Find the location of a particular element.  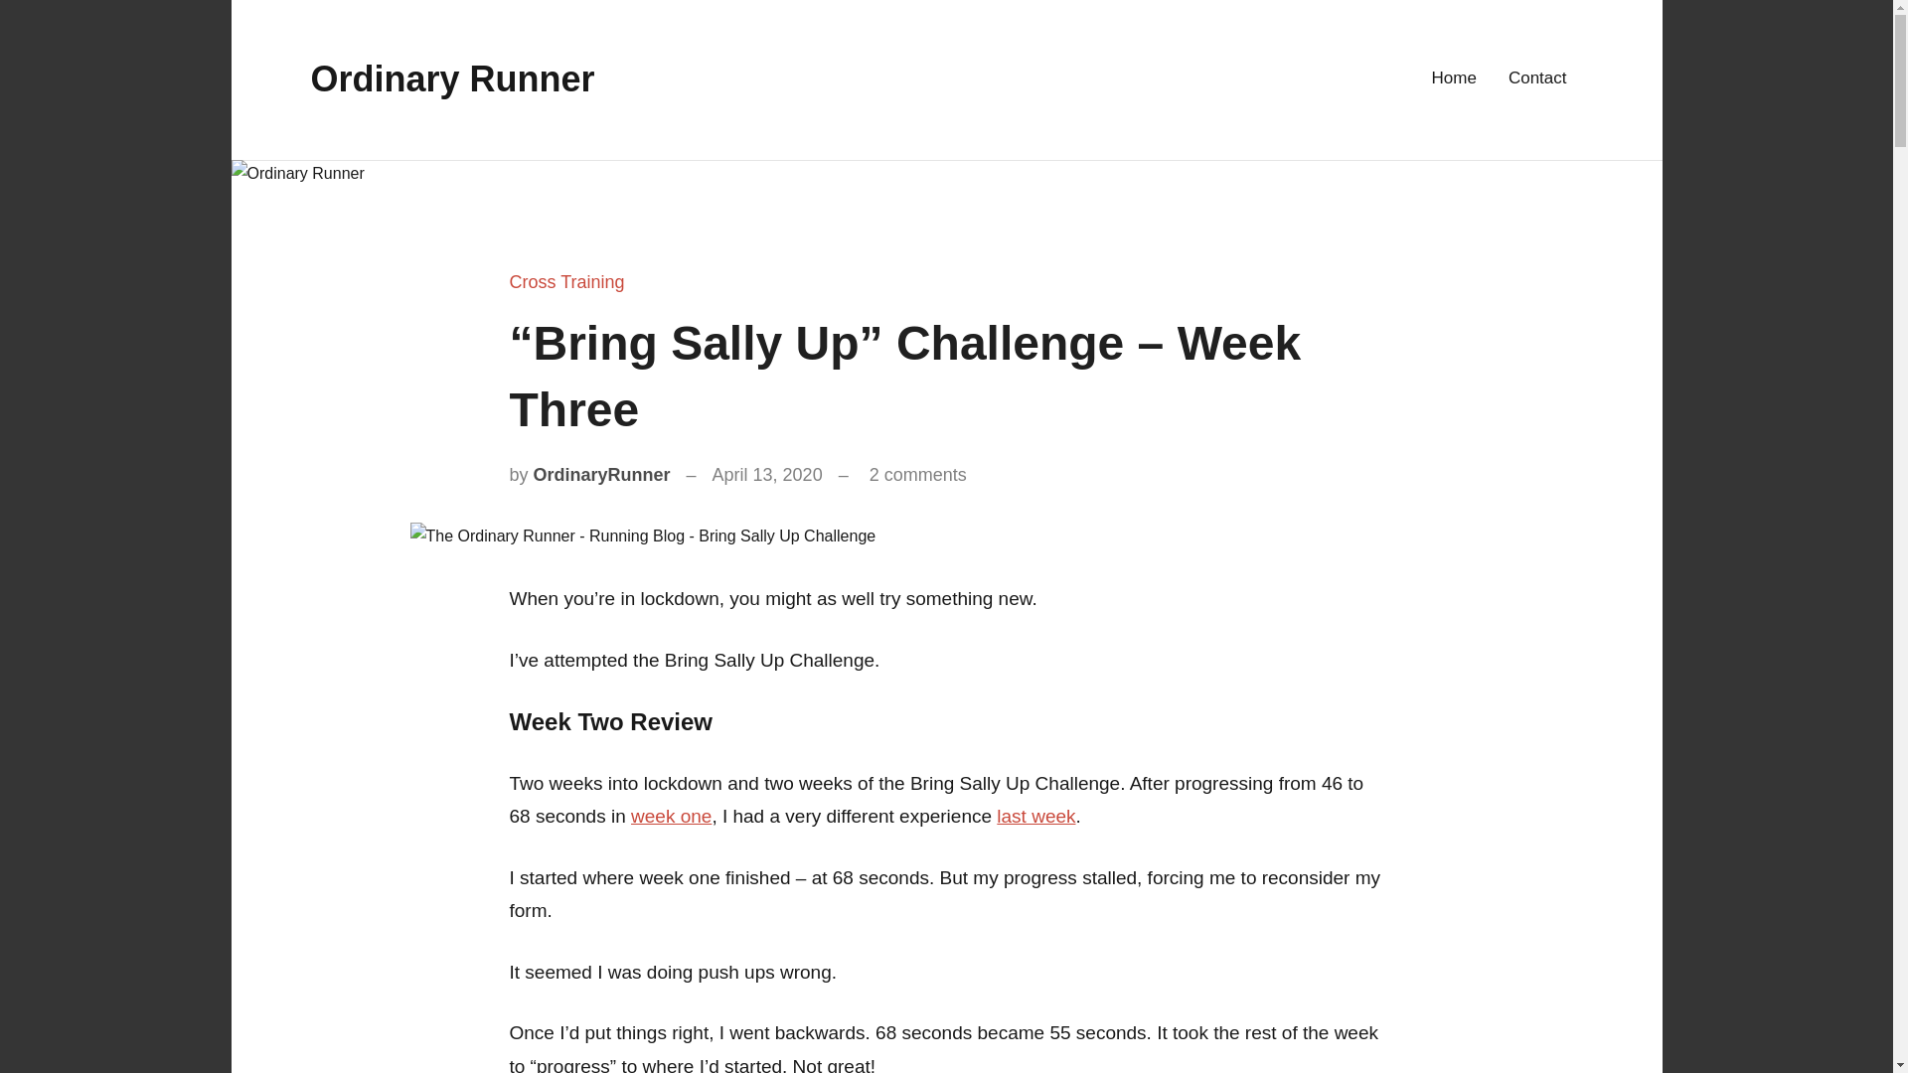

Ordinary Runner is located at coordinates (451, 79).